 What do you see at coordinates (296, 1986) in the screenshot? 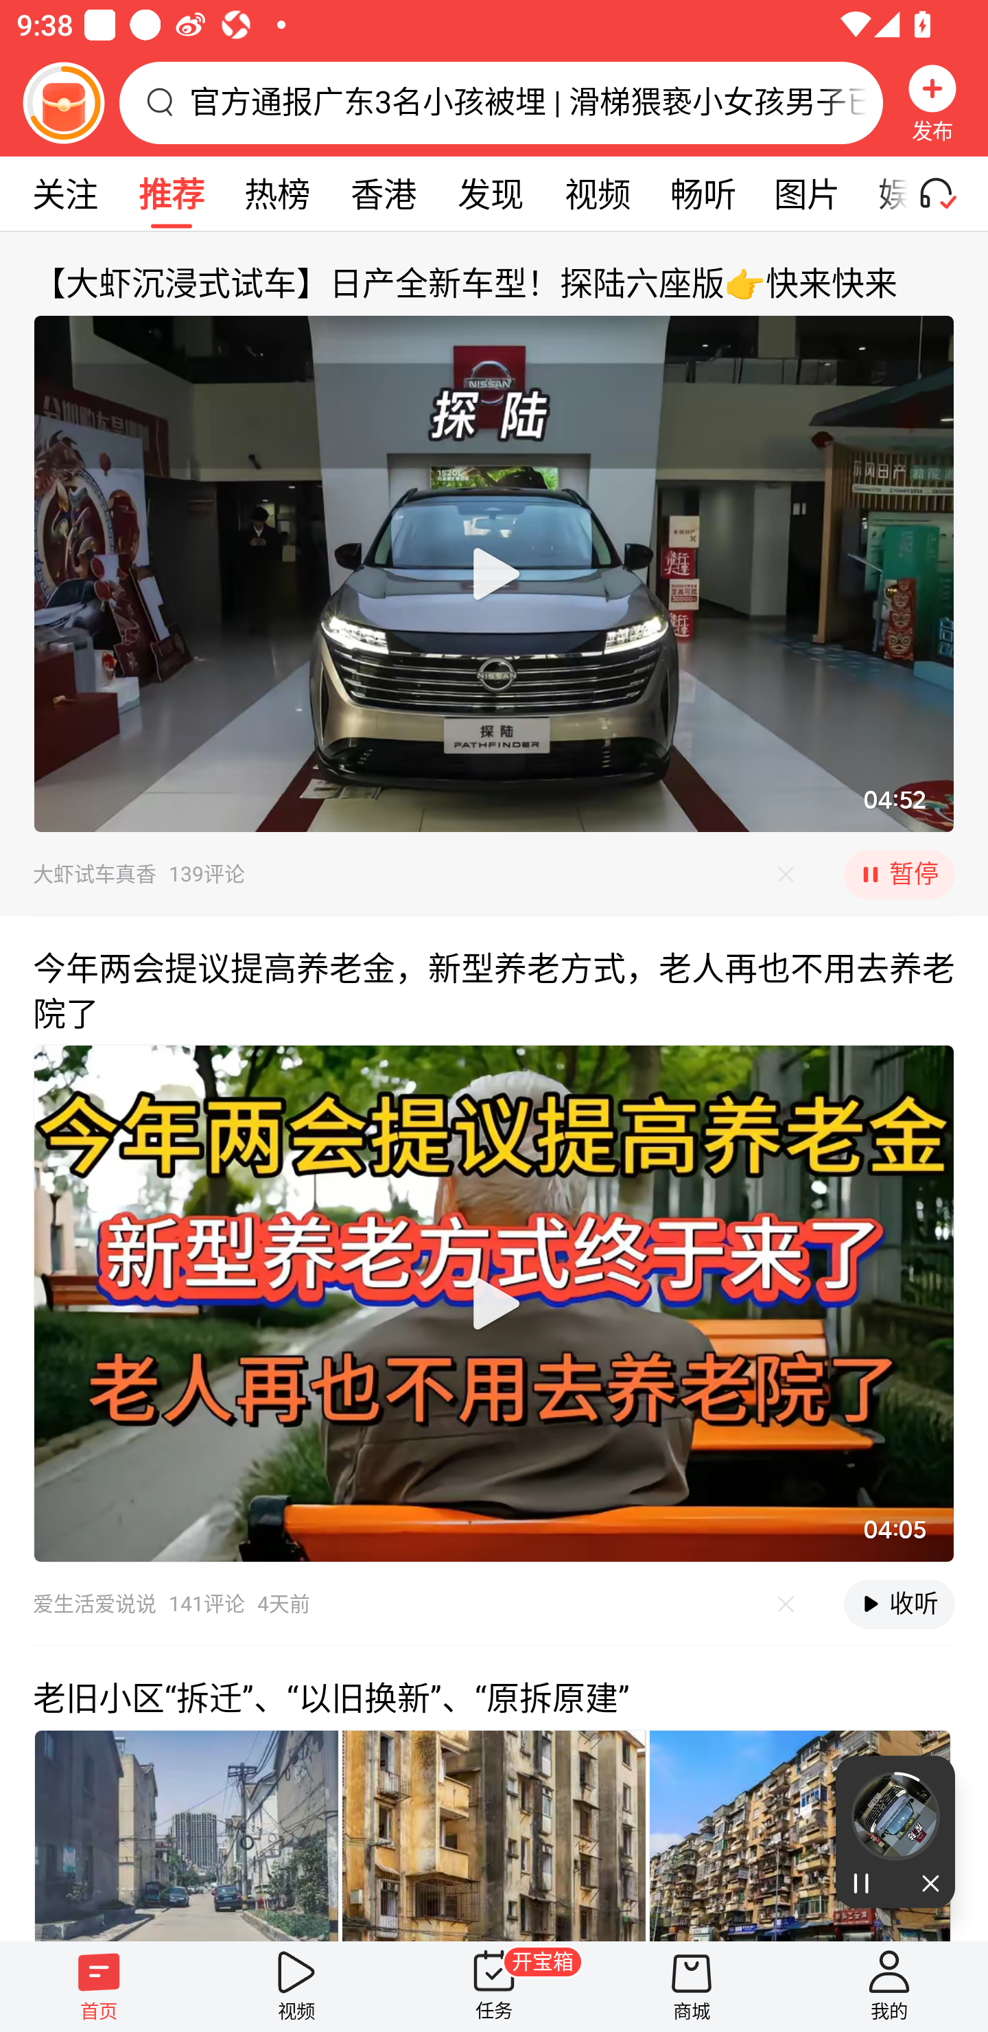
I see `视频` at bounding box center [296, 1986].